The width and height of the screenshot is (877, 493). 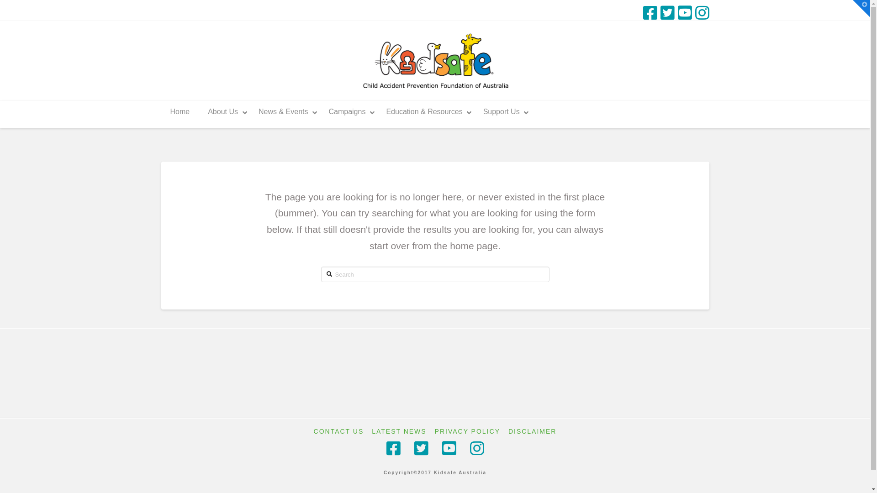 What do you see at coordinates (394, 448) in the screenshot?
I see `Facebook` at bounding box center [394, 448].